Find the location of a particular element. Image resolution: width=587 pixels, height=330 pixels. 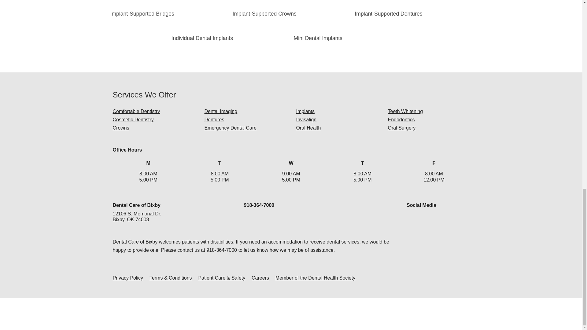

918-364-7000 is located at coordinates (259, 205).